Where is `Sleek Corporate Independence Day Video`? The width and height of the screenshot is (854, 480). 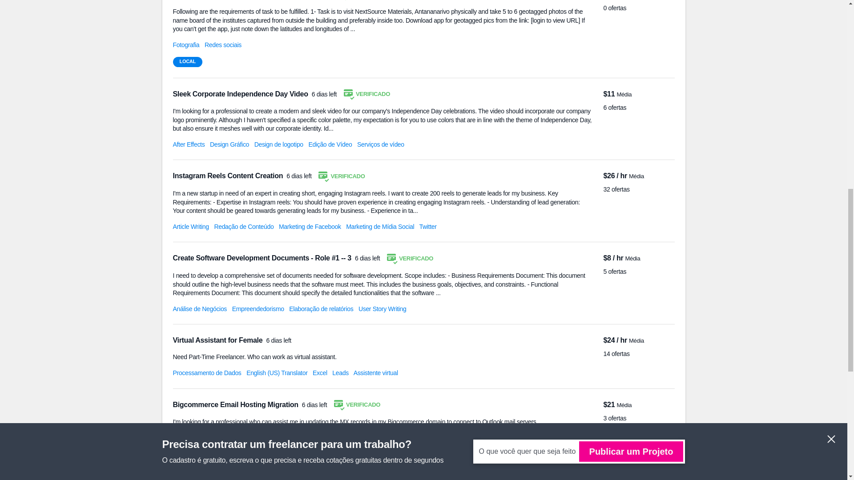 Sleek Corporate Independence Day Video is located at coordinates (241, 94).